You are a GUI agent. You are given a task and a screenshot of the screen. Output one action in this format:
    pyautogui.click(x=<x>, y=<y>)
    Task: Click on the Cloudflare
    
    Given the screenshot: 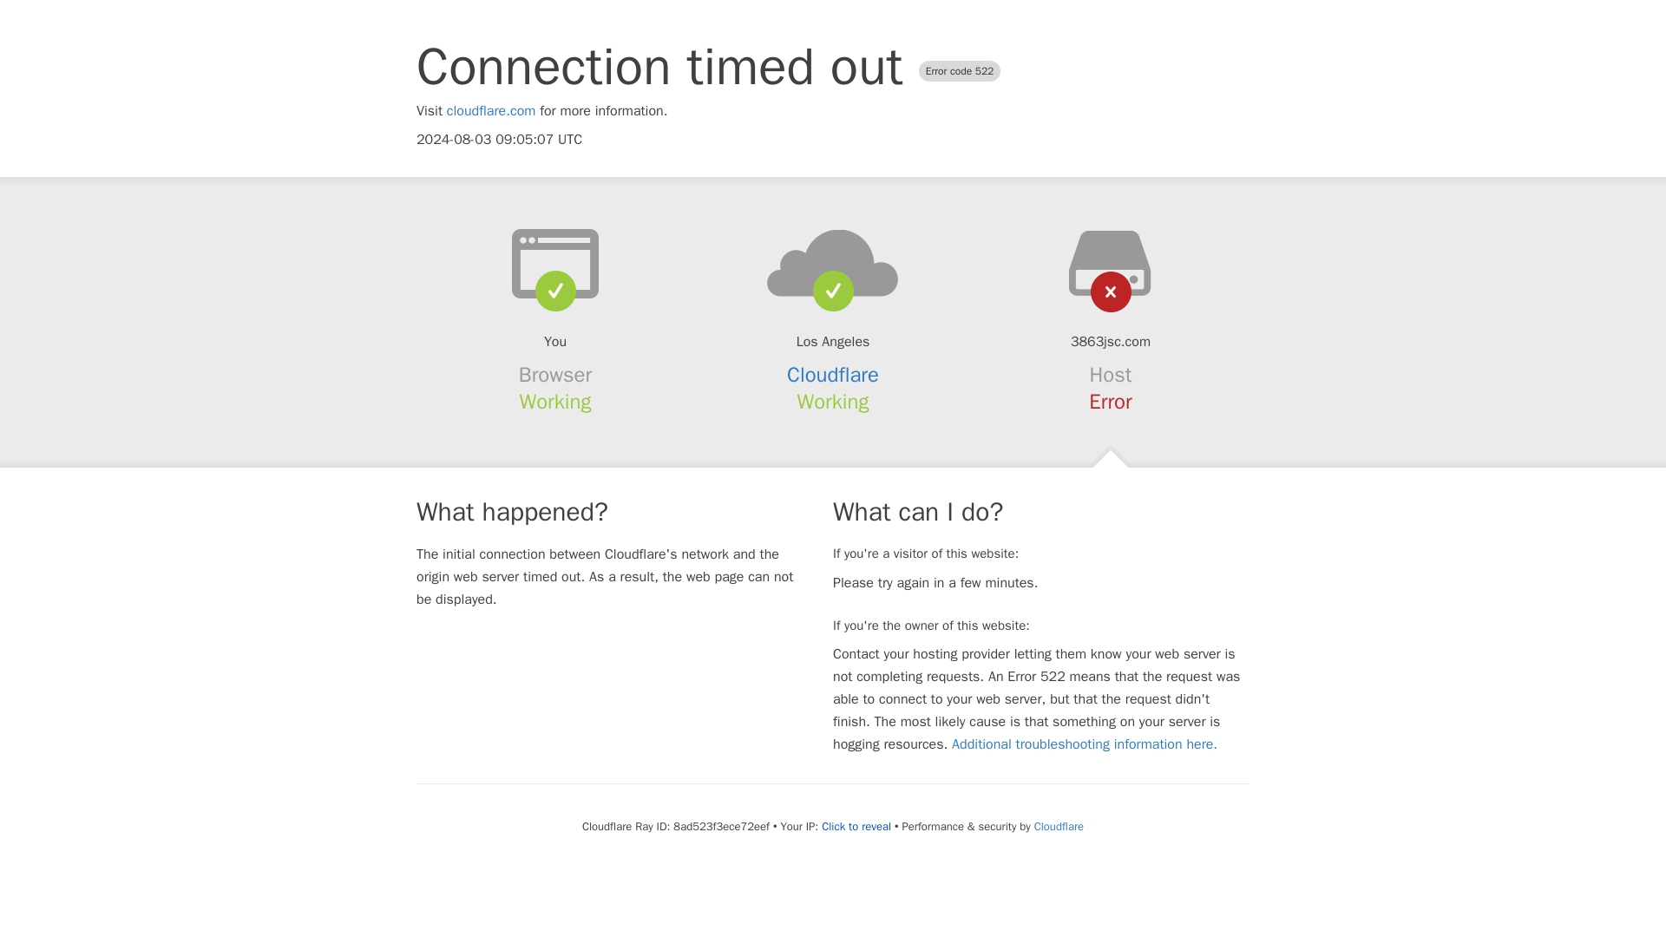 What is the action you would take?
    pyautogui.click(x=1059, y=826)
    